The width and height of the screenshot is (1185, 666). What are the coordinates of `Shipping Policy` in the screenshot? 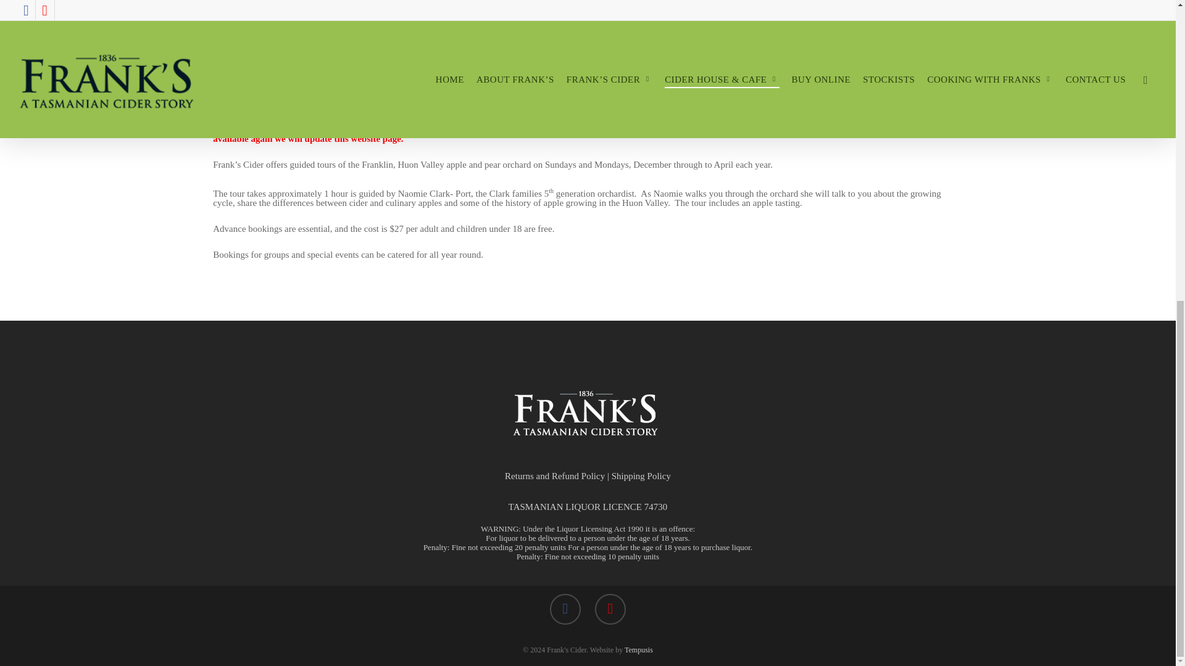 It's located at (641, 475).